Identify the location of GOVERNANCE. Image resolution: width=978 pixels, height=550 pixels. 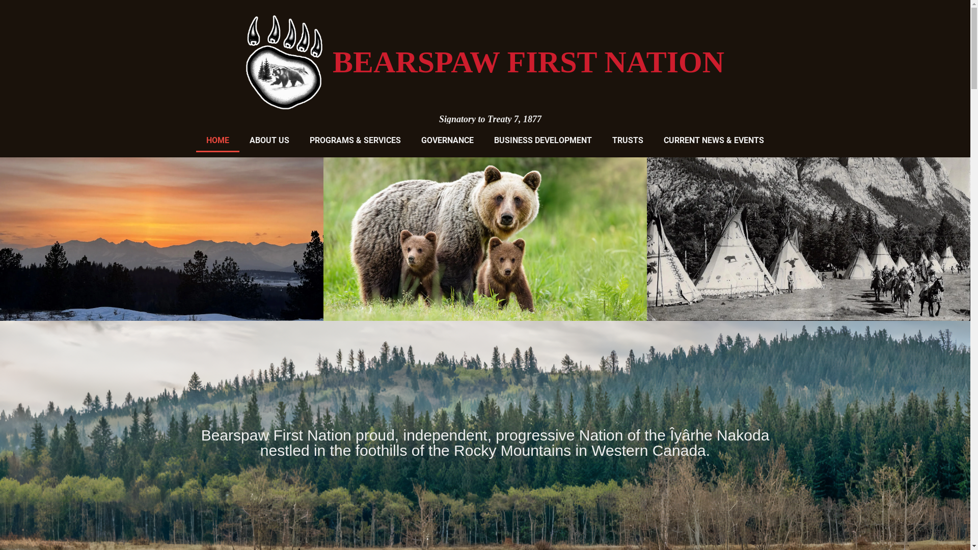
(447, 141).